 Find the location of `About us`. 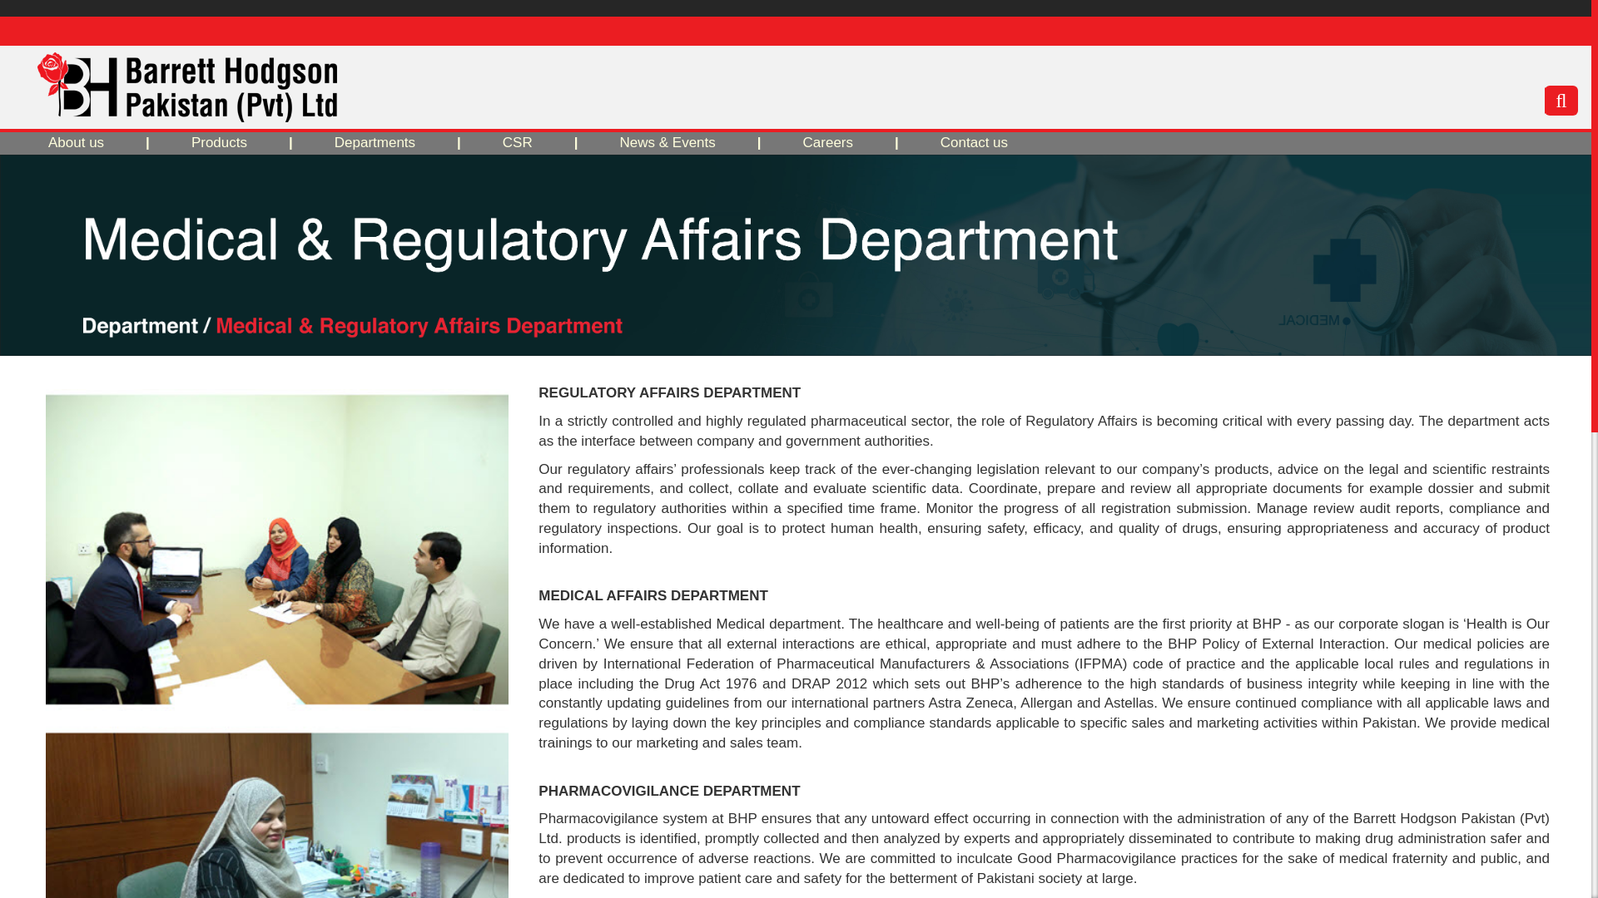

About us is located at coordinates (76, 143).